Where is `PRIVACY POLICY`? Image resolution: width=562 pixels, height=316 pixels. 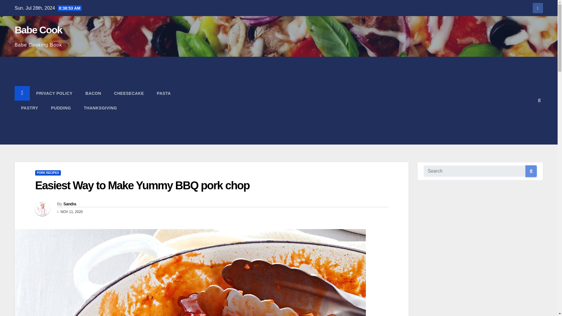
PRIVACY POLICY is located at coordinates (54, 93).